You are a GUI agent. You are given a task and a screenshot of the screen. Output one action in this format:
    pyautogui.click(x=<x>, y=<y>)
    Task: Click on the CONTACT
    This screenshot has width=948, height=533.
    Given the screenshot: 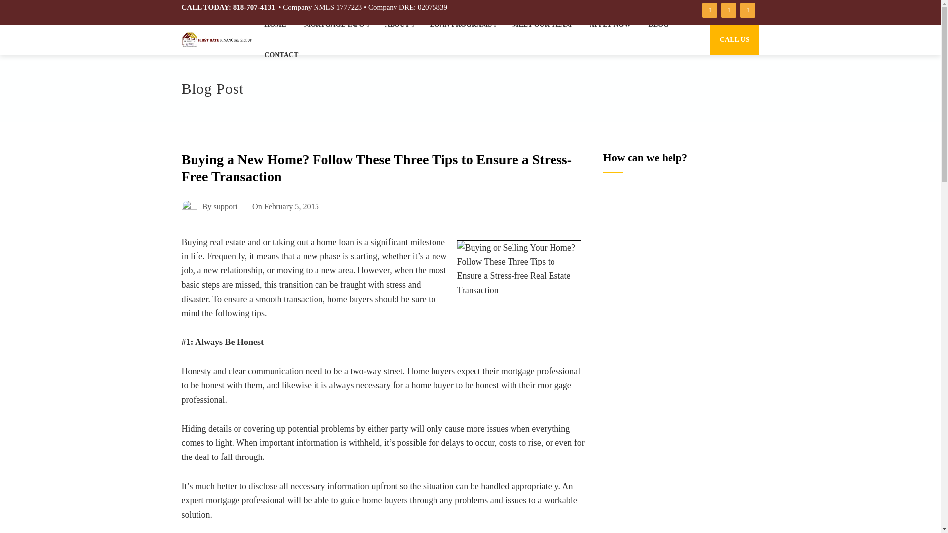 What is the action you would take?
    pyautogui.click(x=281, y=55)
    